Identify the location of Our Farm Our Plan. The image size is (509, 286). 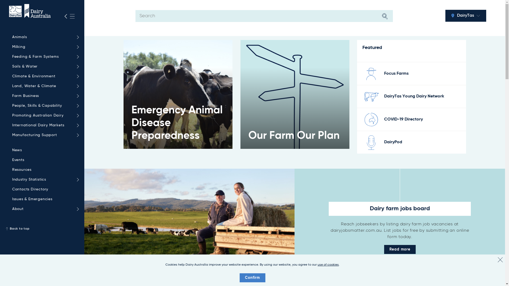
(295, 94).